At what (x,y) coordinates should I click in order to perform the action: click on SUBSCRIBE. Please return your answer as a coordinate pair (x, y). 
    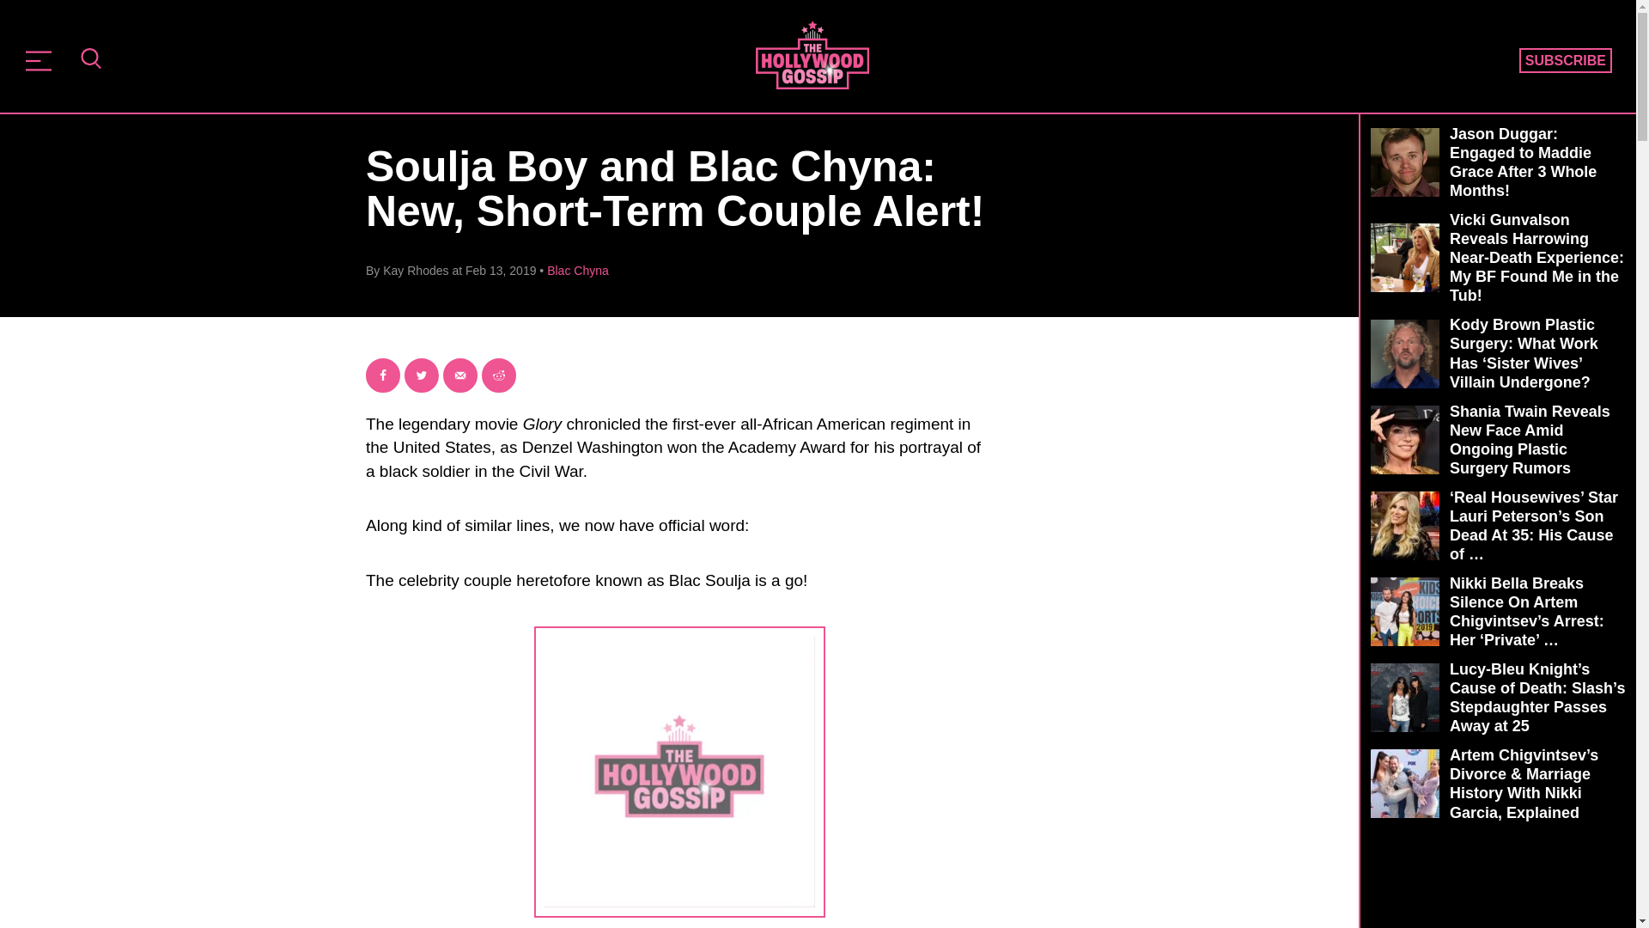
    Looking at the image, I should click on (1565, 61).